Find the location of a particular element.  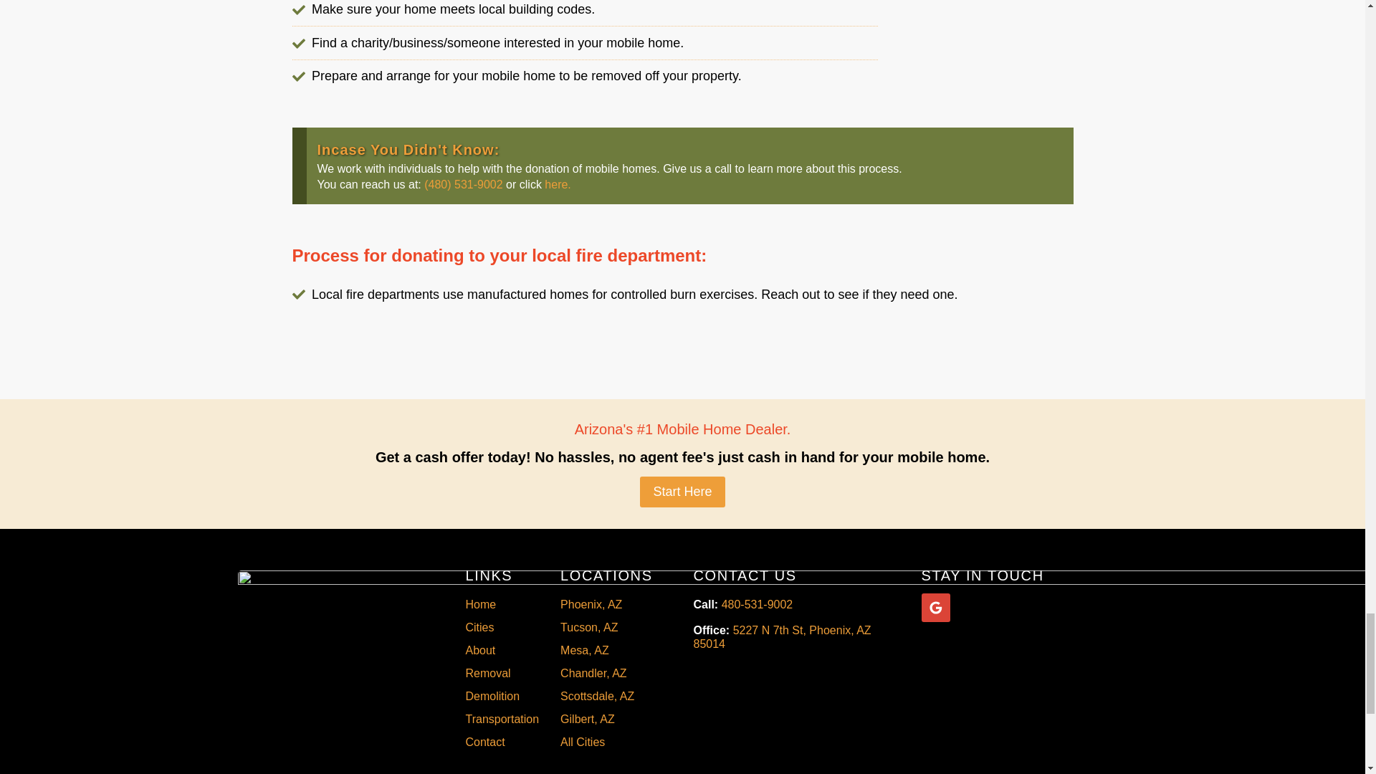

Removal is located at coordinates (502, 674).